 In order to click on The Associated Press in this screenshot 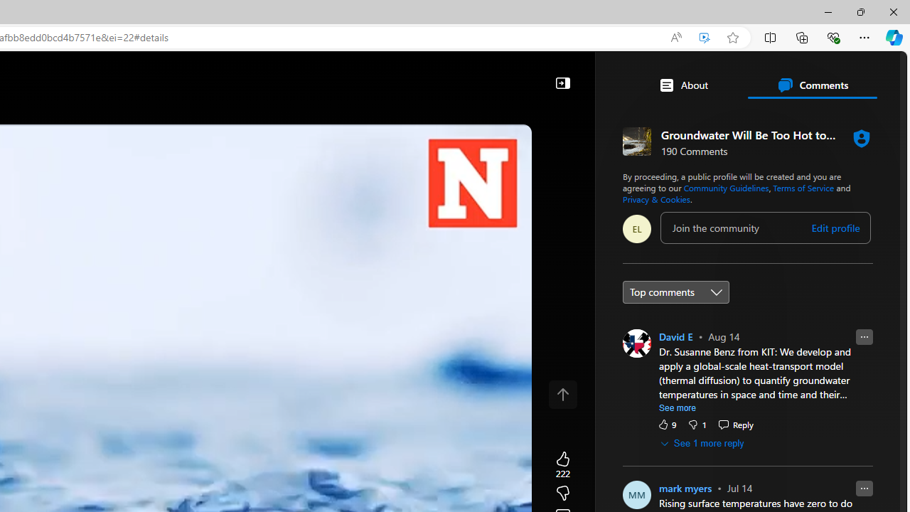, I will do `click(553, 459)`.